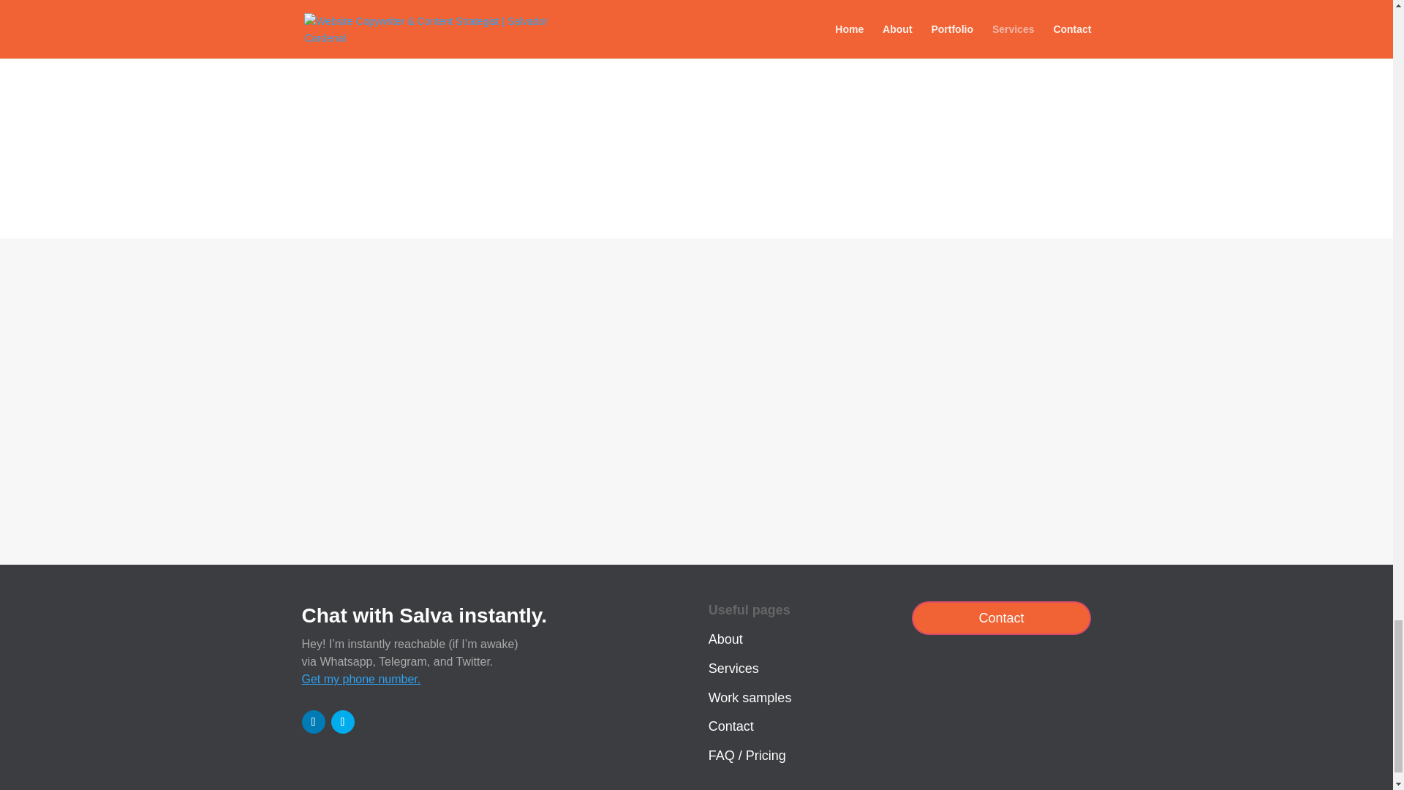 The image size is (1404, 790). Describe the element at coordinates (725, 639) in the screenshot. I see `About` at that location.